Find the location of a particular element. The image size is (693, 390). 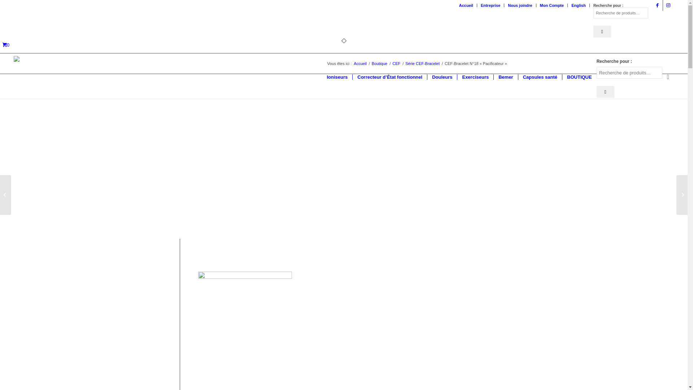

Instagram is located at coordinates (668, 5).